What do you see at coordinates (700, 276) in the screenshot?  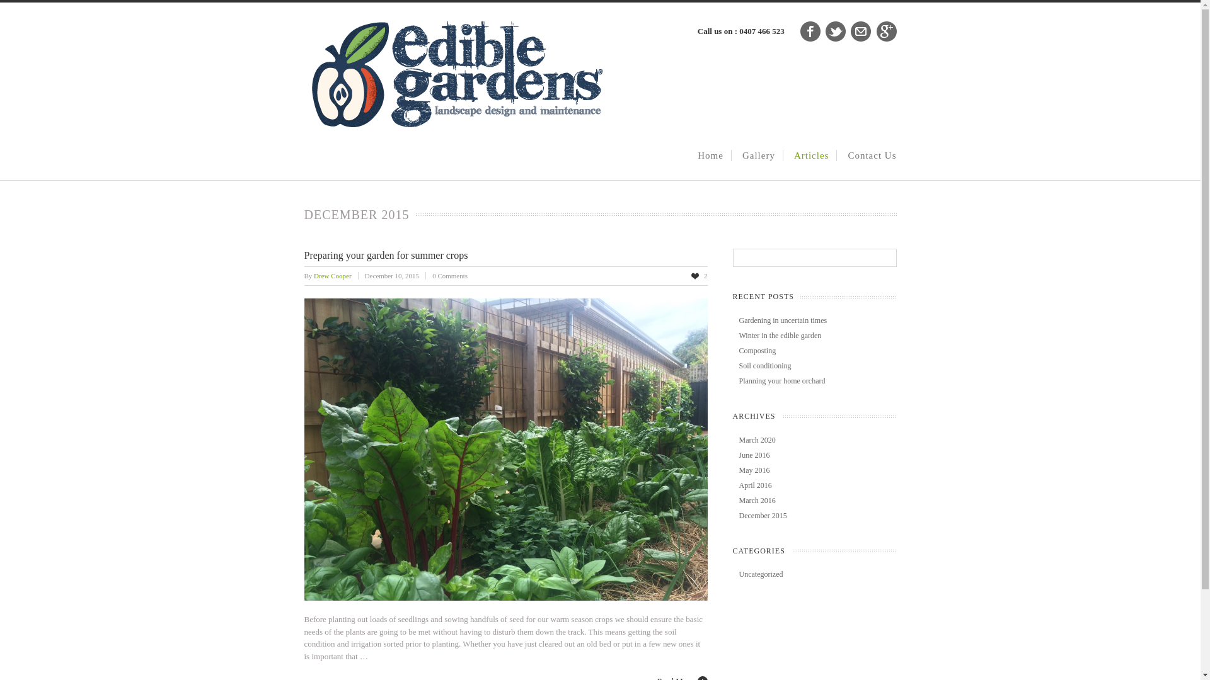 I see `2` at bounding box center [700, 276].